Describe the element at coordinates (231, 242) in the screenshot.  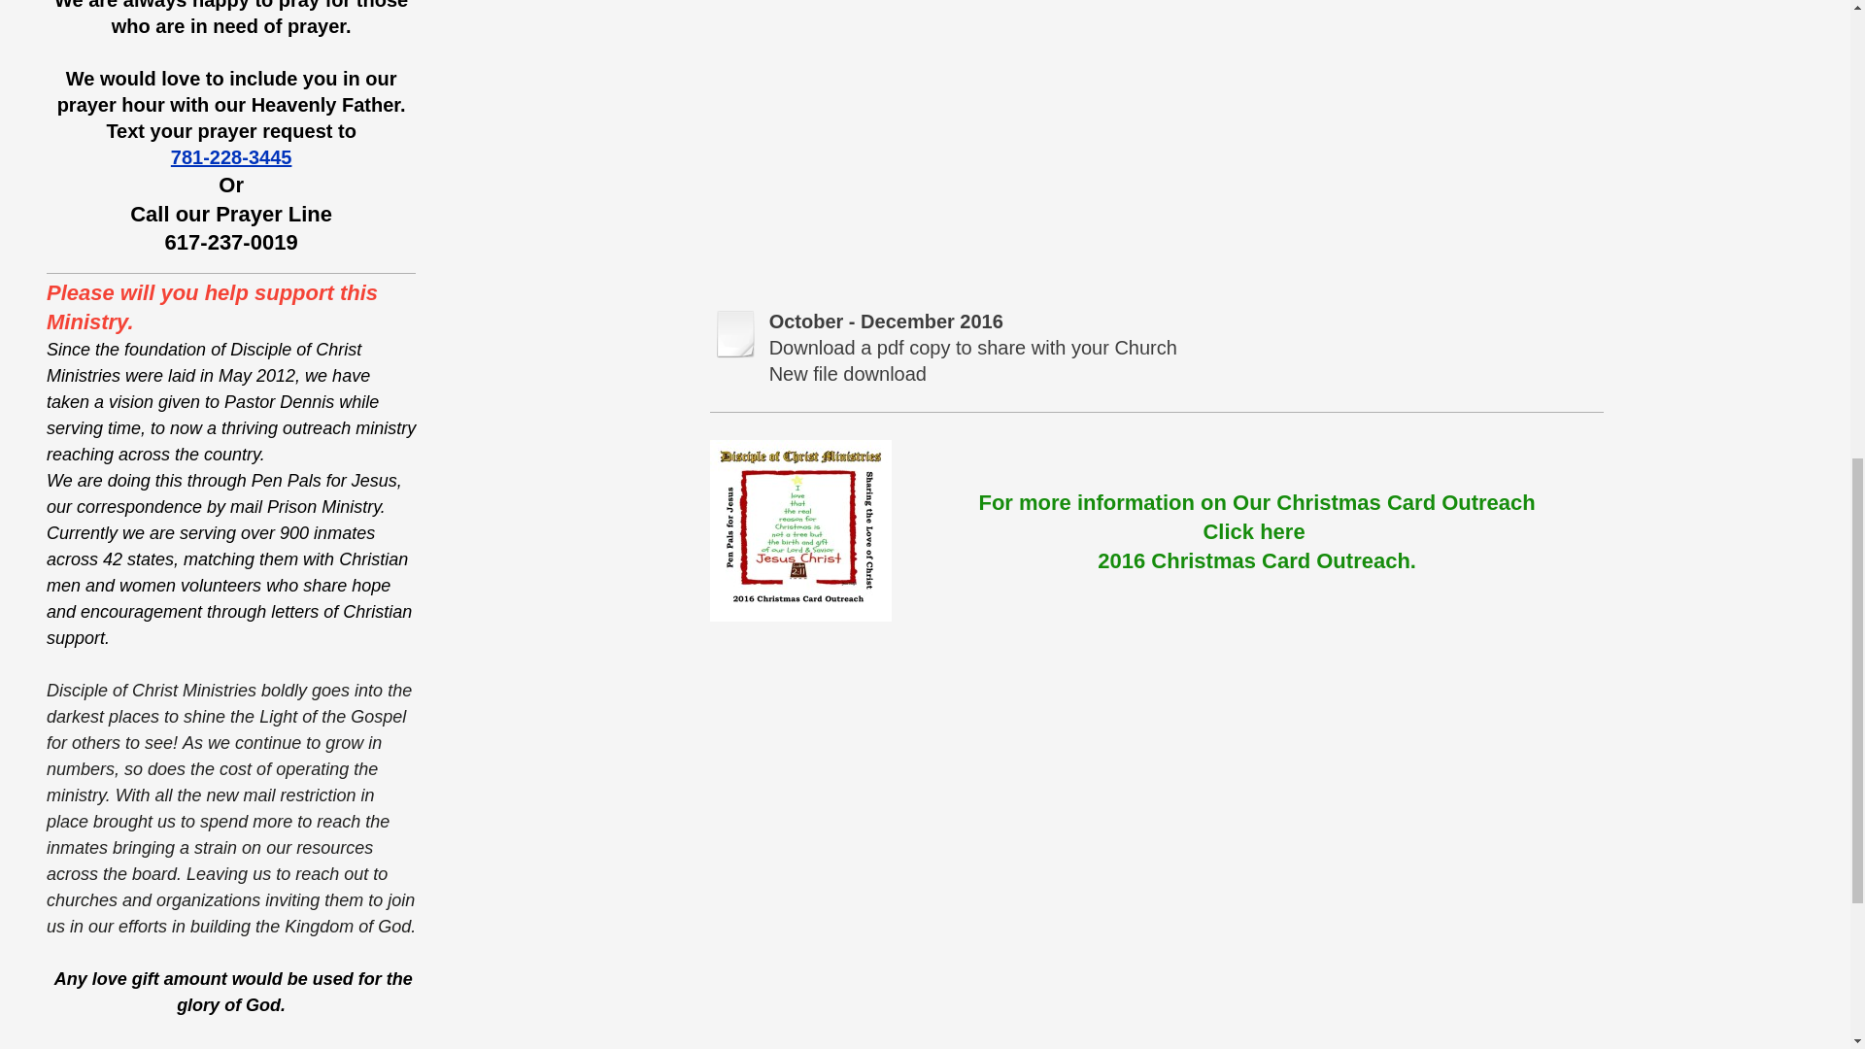
I see `Call with Google Voice` at that location.